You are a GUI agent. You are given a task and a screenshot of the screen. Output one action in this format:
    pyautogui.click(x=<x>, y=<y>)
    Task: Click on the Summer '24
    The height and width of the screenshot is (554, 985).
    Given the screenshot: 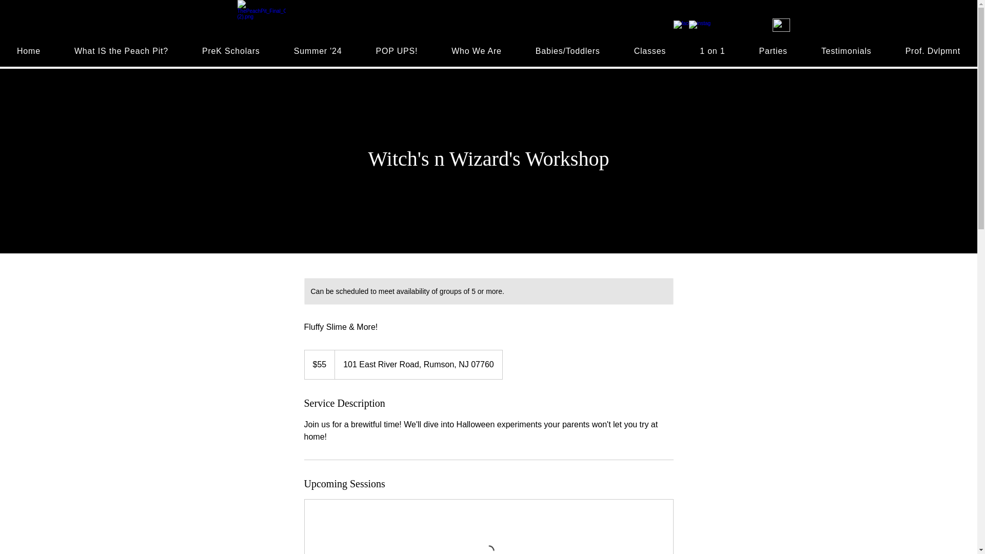 What is the action you would take?
    pyautogui.click(x=318, y=51)
    